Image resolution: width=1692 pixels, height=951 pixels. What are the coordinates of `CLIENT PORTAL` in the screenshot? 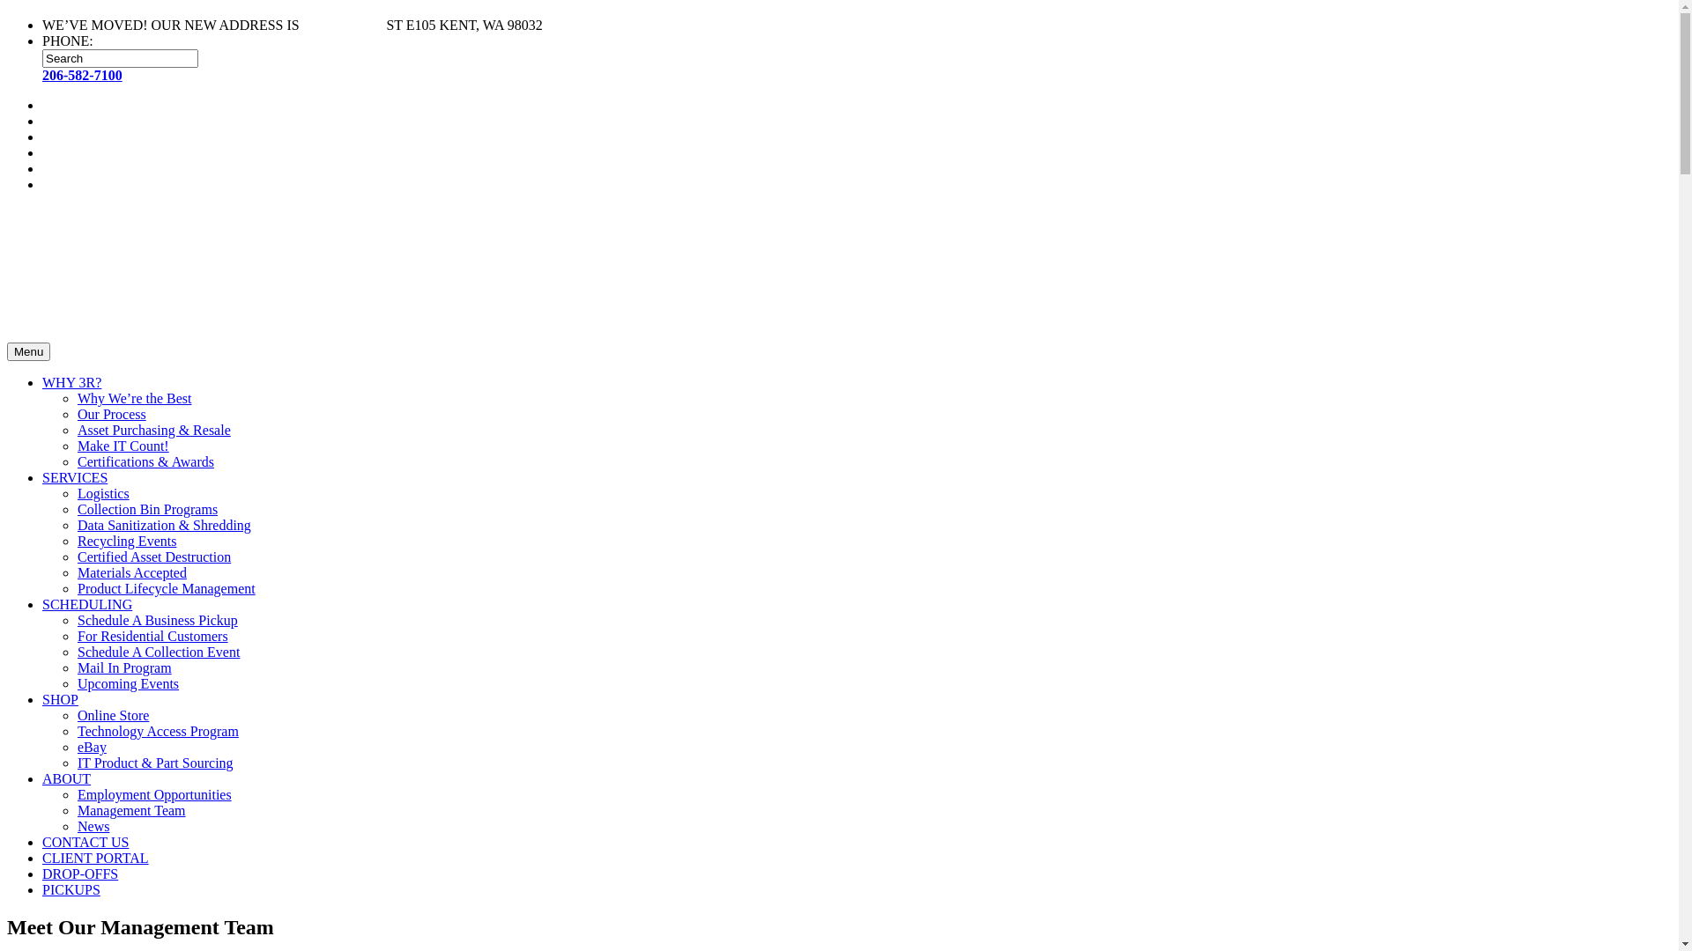 It's located at (95, 858).